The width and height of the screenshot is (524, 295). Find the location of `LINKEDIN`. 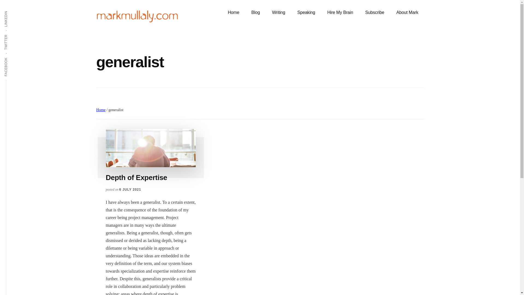

LINKEDIN is located at coordinates (14, 10).